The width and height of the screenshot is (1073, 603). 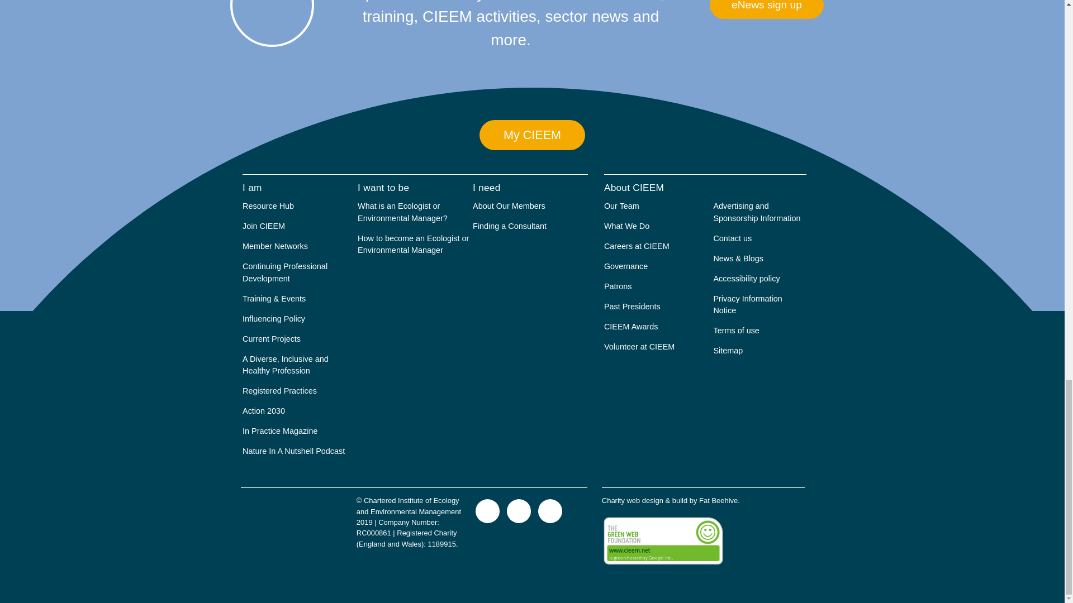 What do you see at coordinates (550, 510) in the screenshot?
I see `Facebook` at bounding box center [550, 510].